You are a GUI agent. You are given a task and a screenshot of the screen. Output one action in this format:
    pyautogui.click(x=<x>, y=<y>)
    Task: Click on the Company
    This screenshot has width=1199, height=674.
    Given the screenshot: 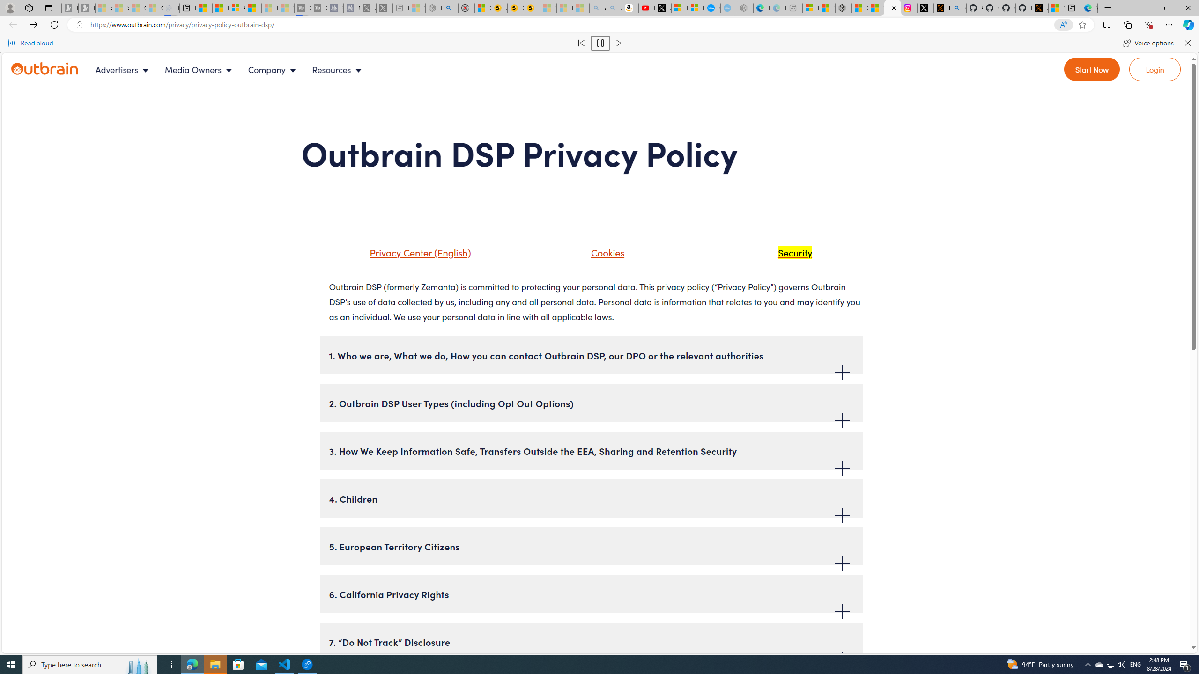 What is the action you would take?
    pyautogui.click(x=274, y=69)
    